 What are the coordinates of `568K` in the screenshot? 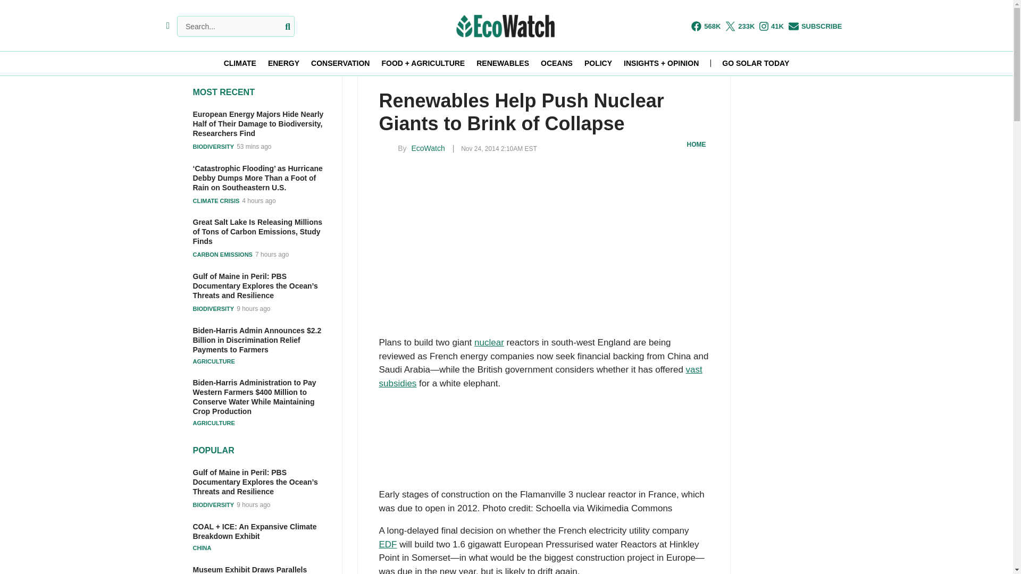 It's located at (706, 26).